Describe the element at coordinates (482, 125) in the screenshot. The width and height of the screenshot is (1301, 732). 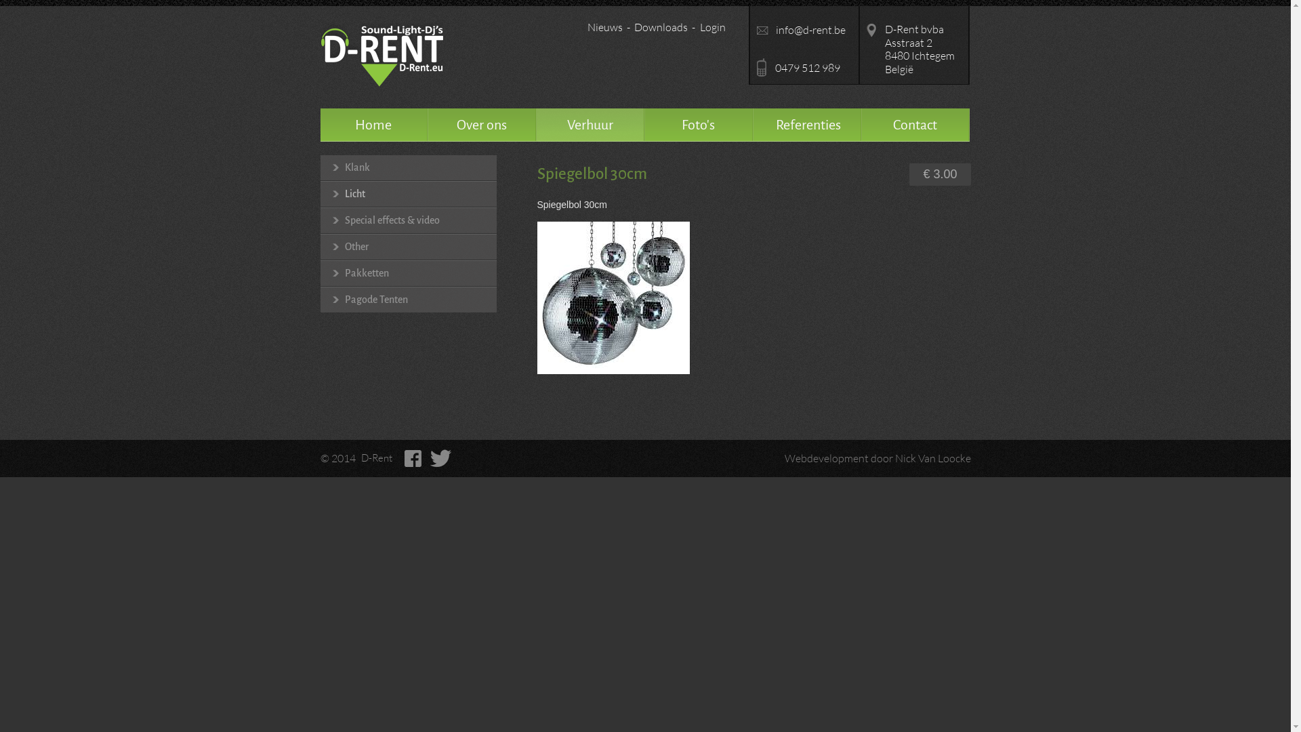
I see `Over ons` at that location.